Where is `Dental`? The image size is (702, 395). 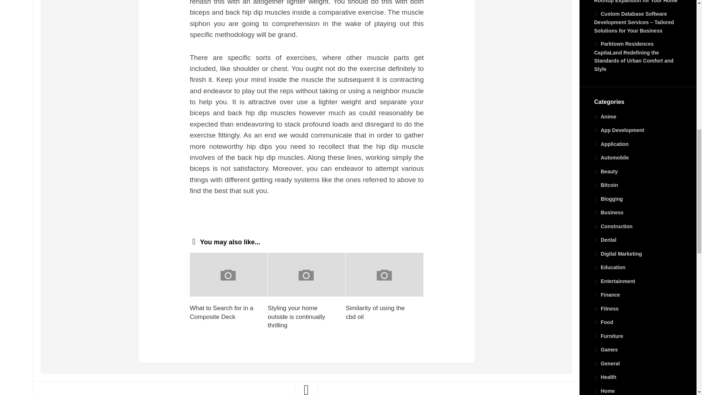
Dental is located at coordinates (605, 240).